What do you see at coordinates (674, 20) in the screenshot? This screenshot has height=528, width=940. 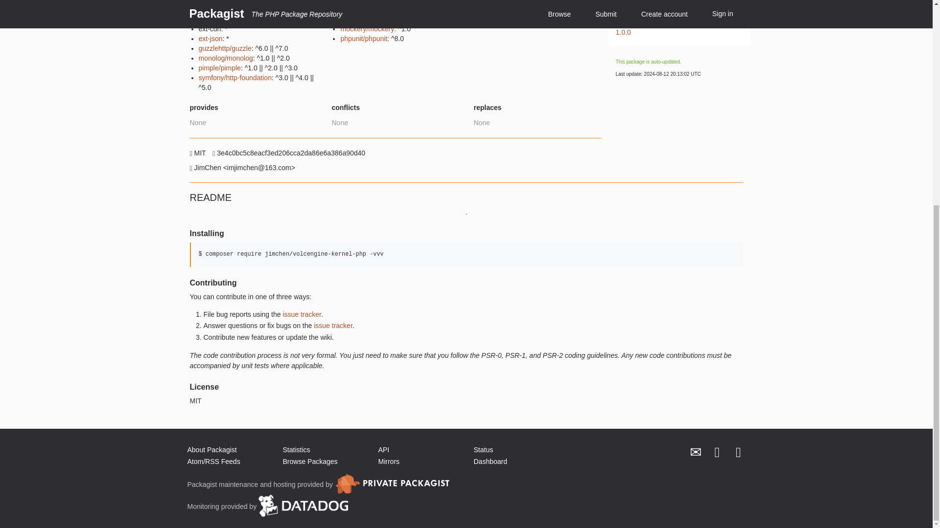 I see `1.0.1` at bounding box center [674, 20].